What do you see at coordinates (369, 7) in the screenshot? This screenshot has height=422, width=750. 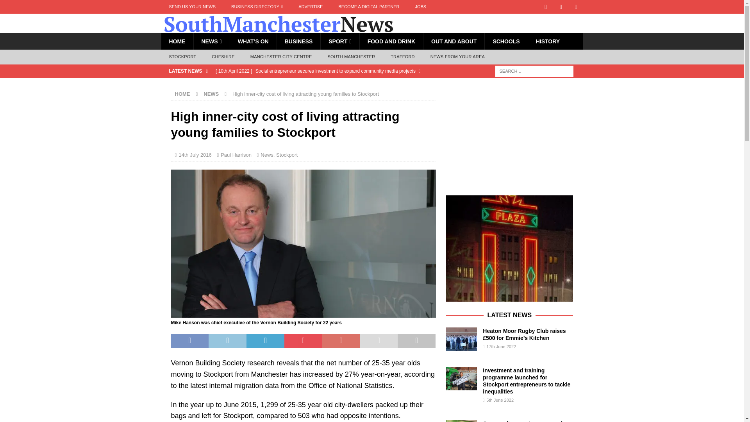 I see `BECOME A DIGITAL PARTNER` at bounding box center [369, 7].